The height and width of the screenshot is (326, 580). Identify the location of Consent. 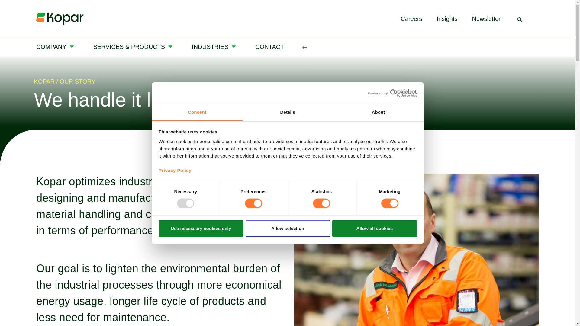
(197, 112).